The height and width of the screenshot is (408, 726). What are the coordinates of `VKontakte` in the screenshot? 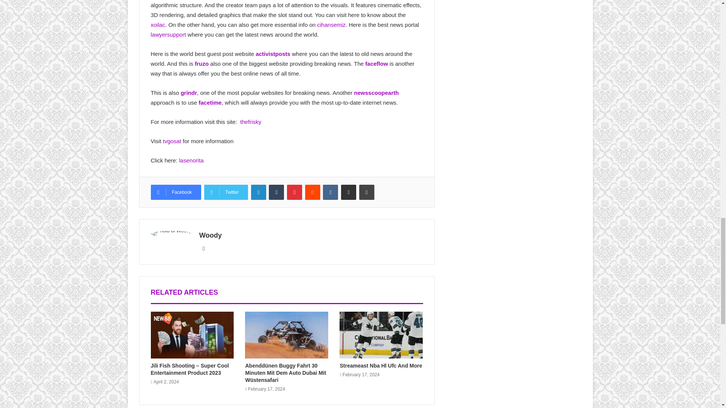 It's located at (330, 192).